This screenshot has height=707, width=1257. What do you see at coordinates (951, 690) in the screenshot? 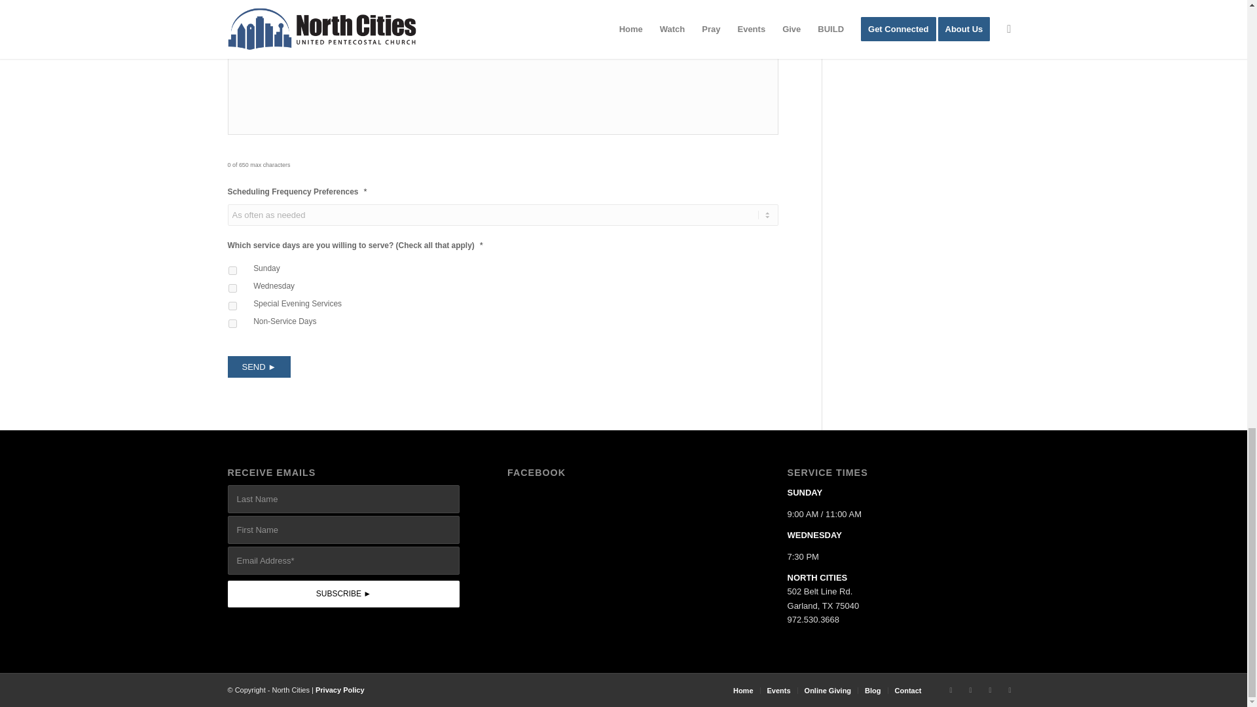
I see `Facebook` at bounding box center [951, 690].